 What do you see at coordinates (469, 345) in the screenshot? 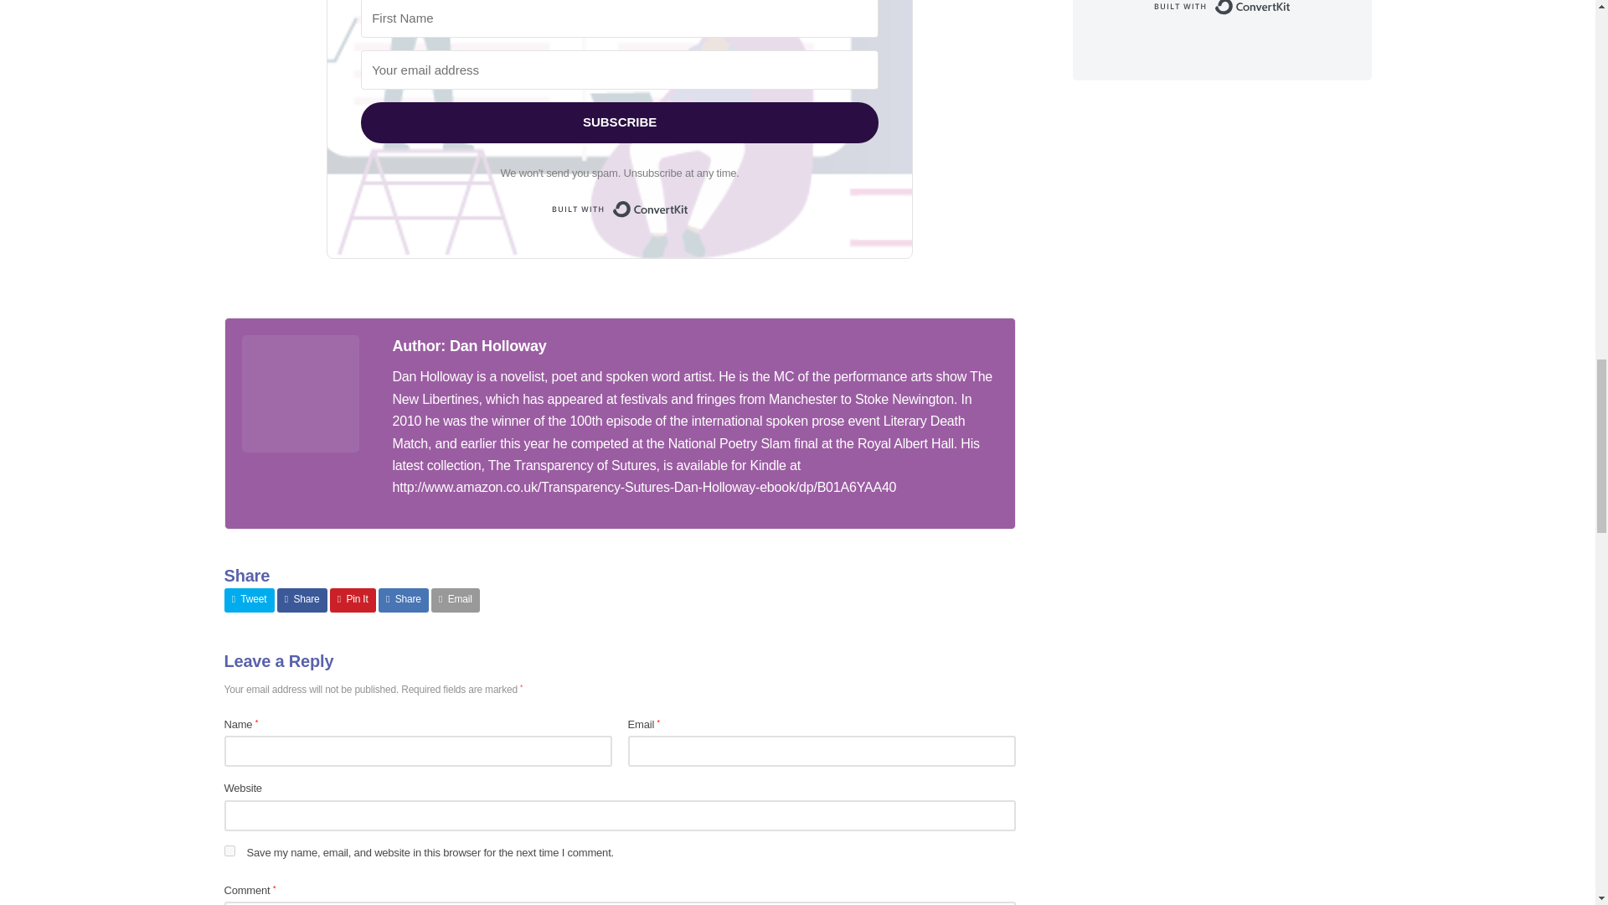
I see `Visit Author Page` at bounding box center [469, 345].